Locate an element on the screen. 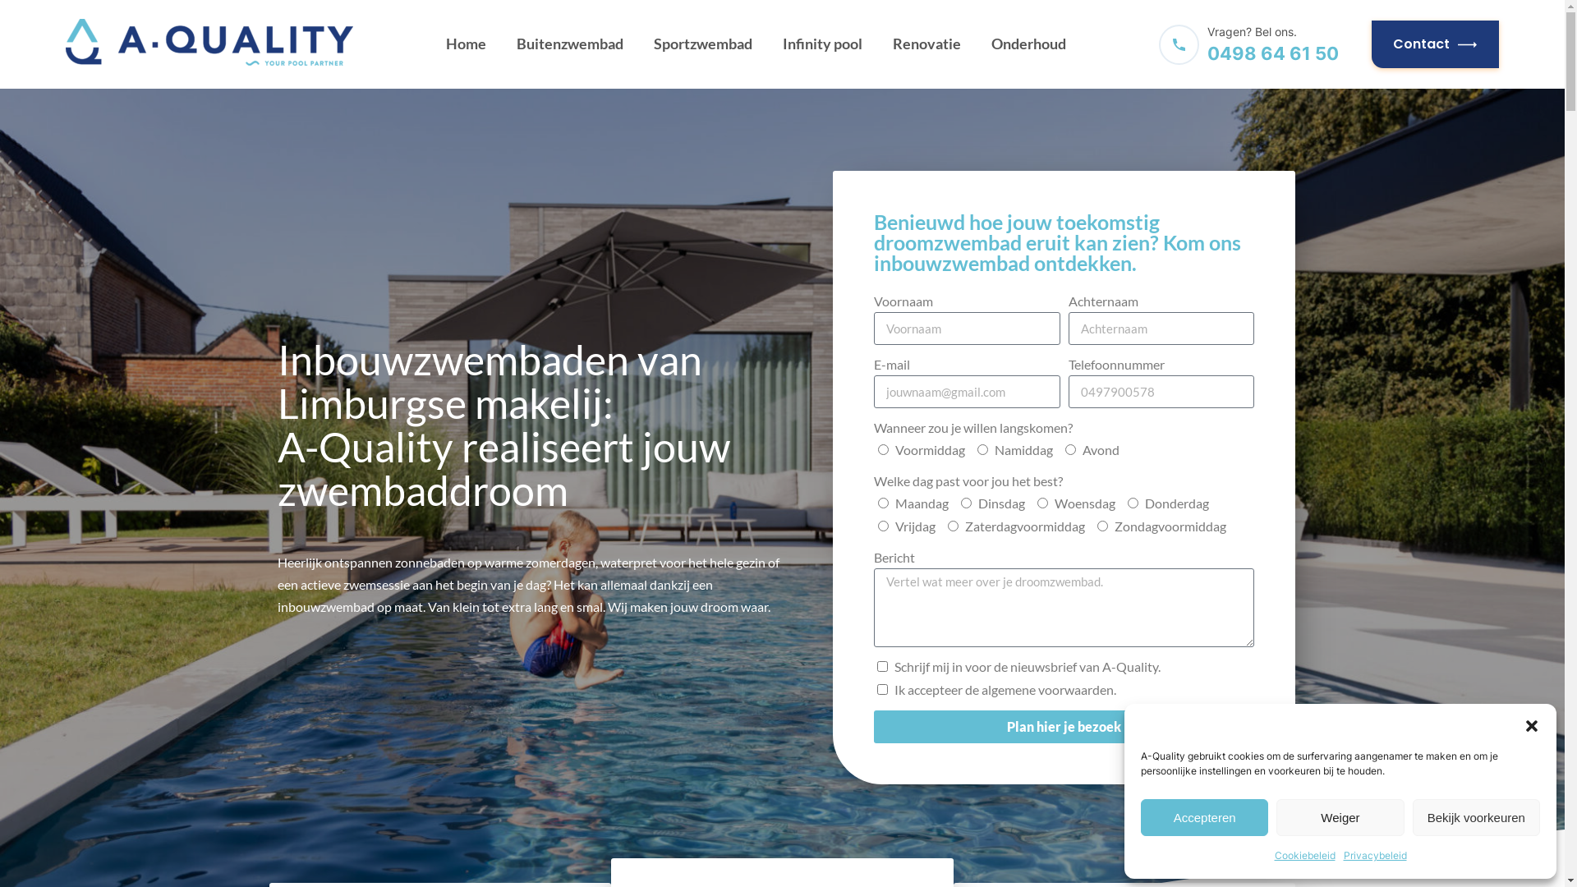  Renovatie is located at coordinates (926, 44).